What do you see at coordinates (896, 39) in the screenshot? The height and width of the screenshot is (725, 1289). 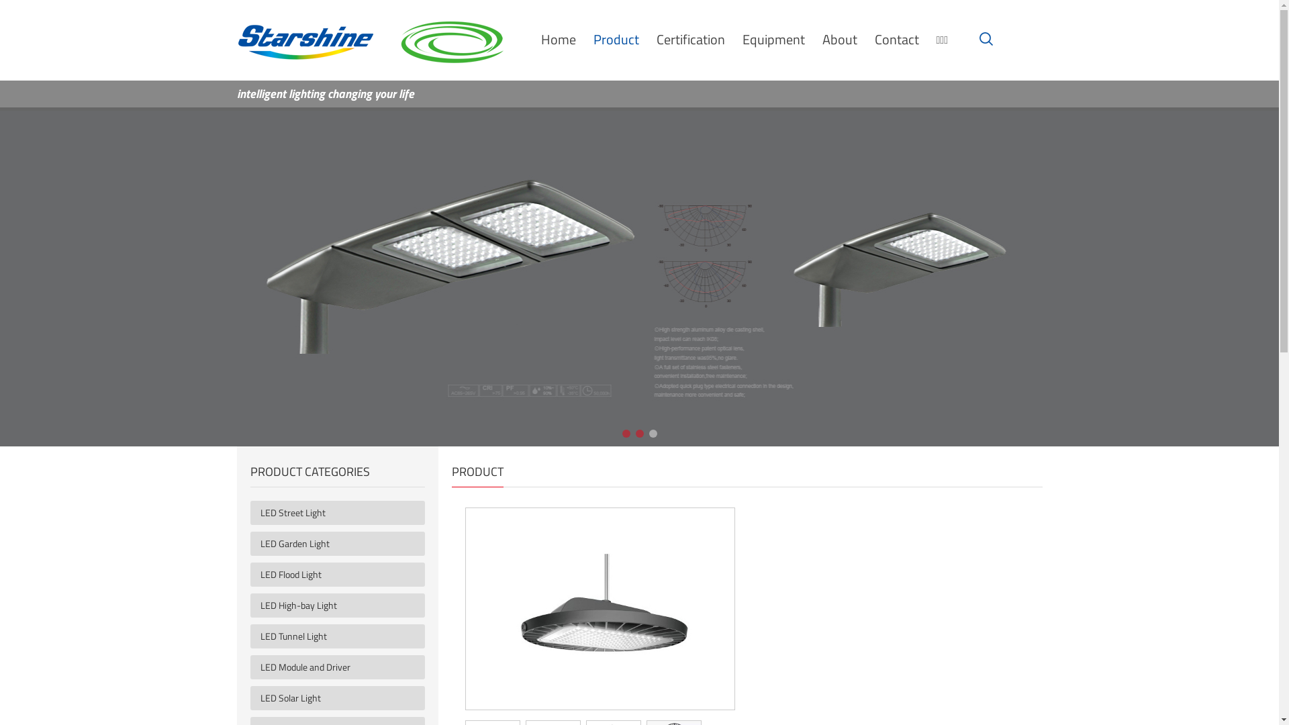 I see `Contact` at bounding box center [896, 39].